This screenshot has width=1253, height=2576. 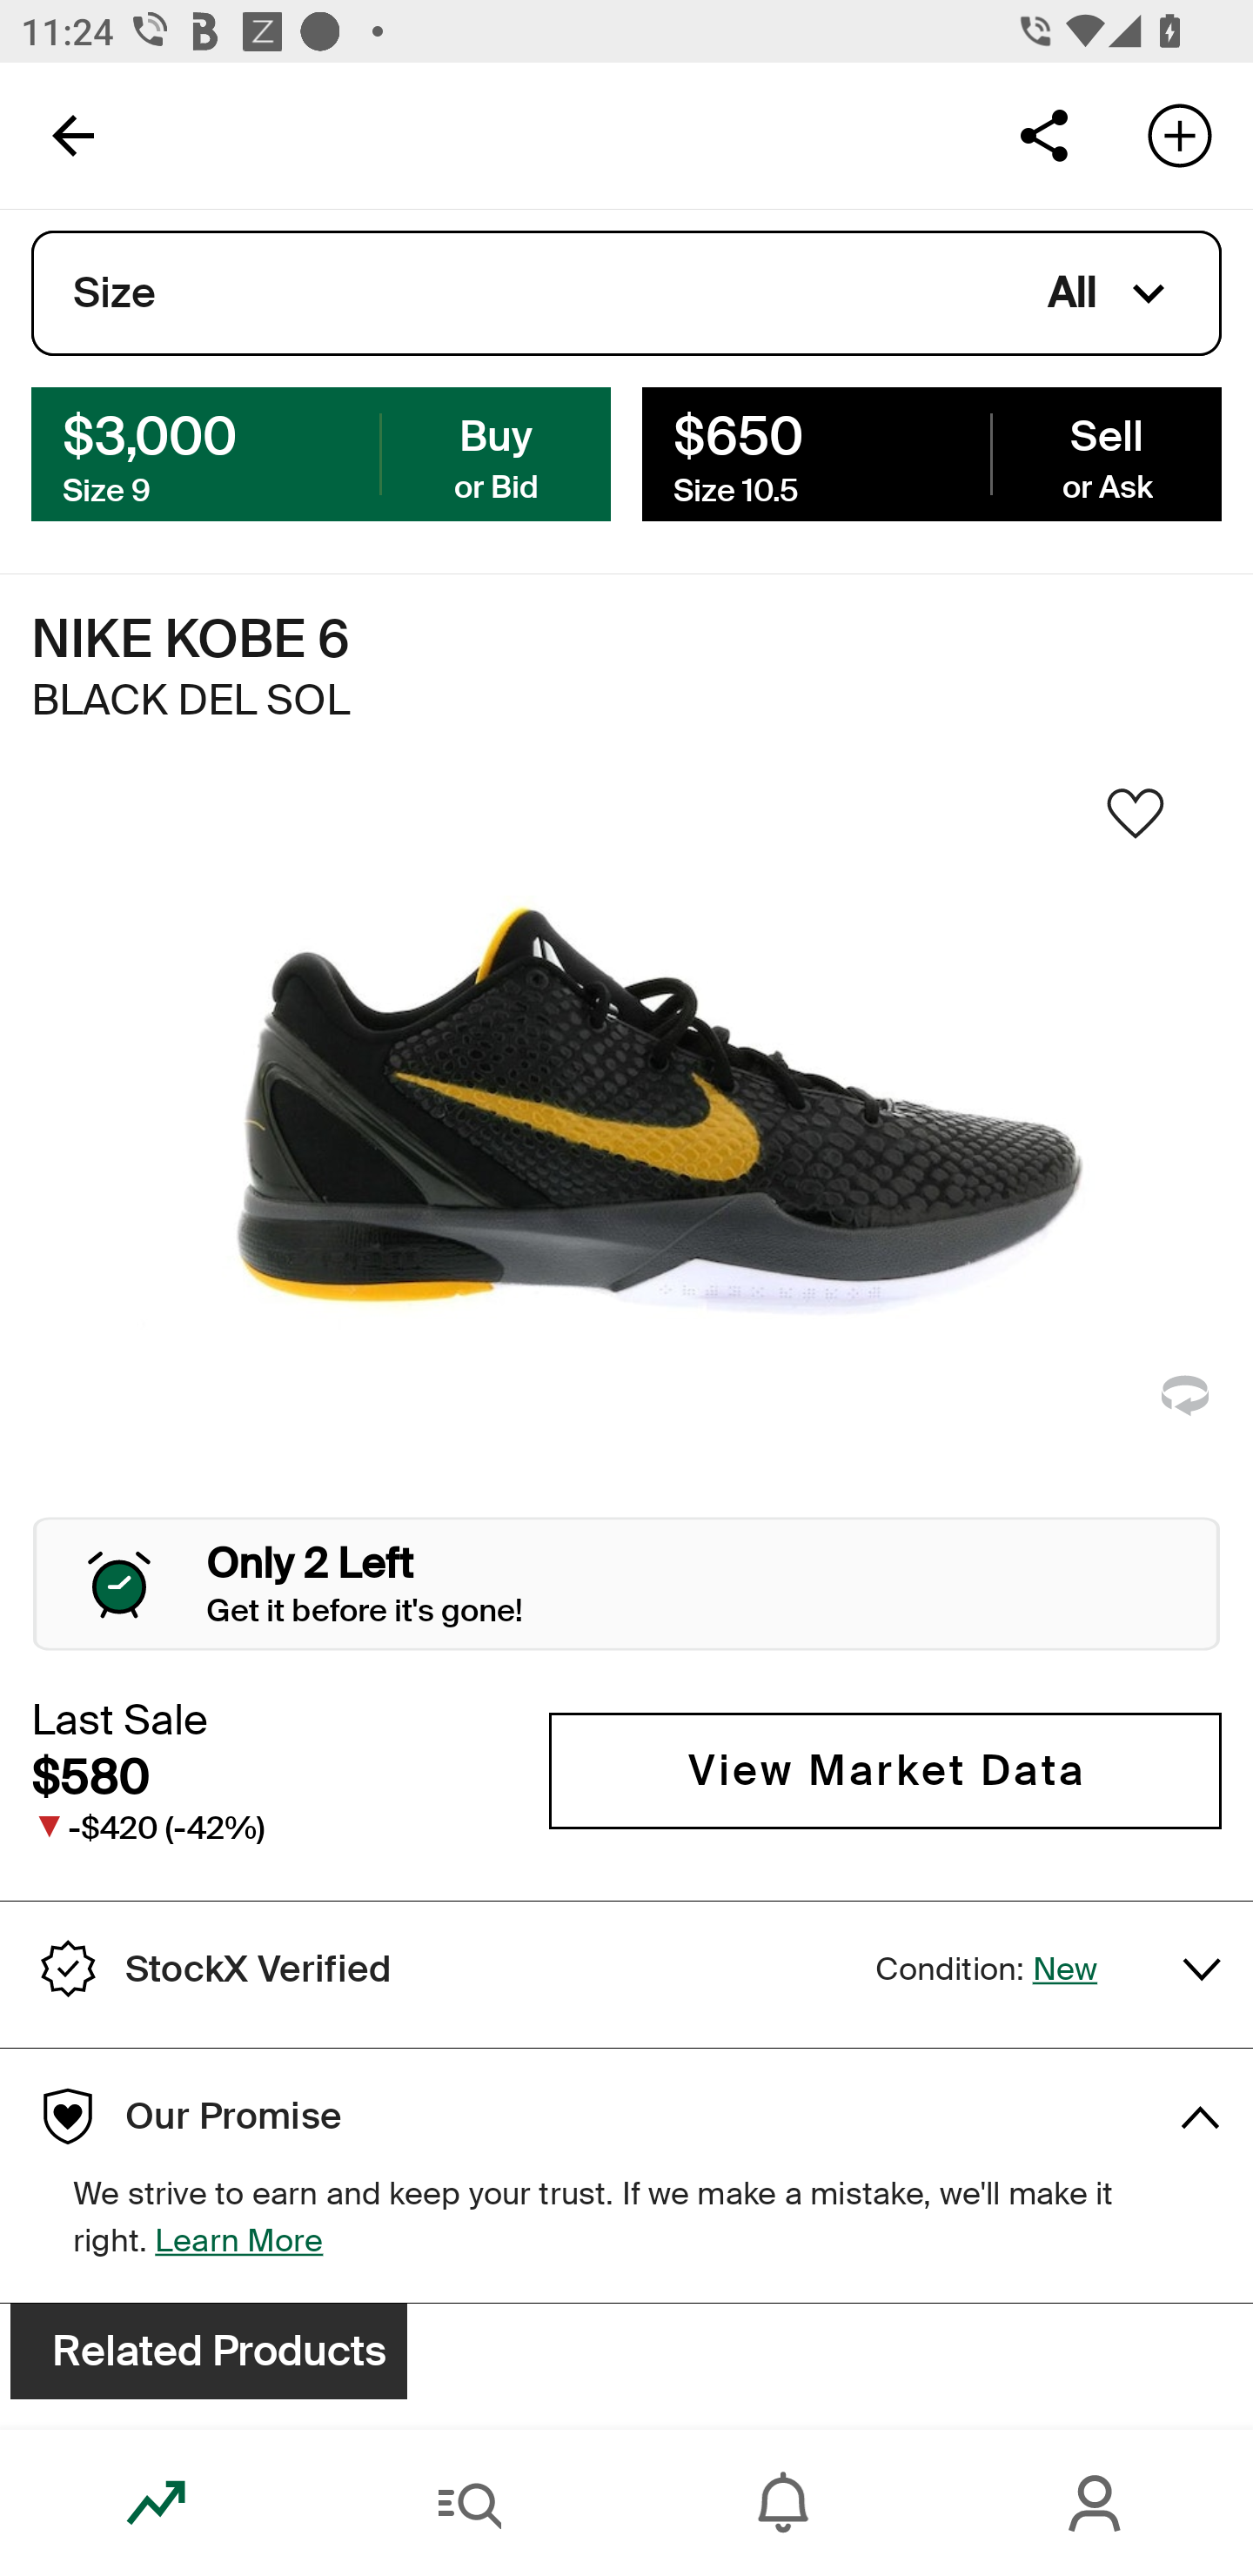 I want to click on Size All, so click(x=626, y=293).